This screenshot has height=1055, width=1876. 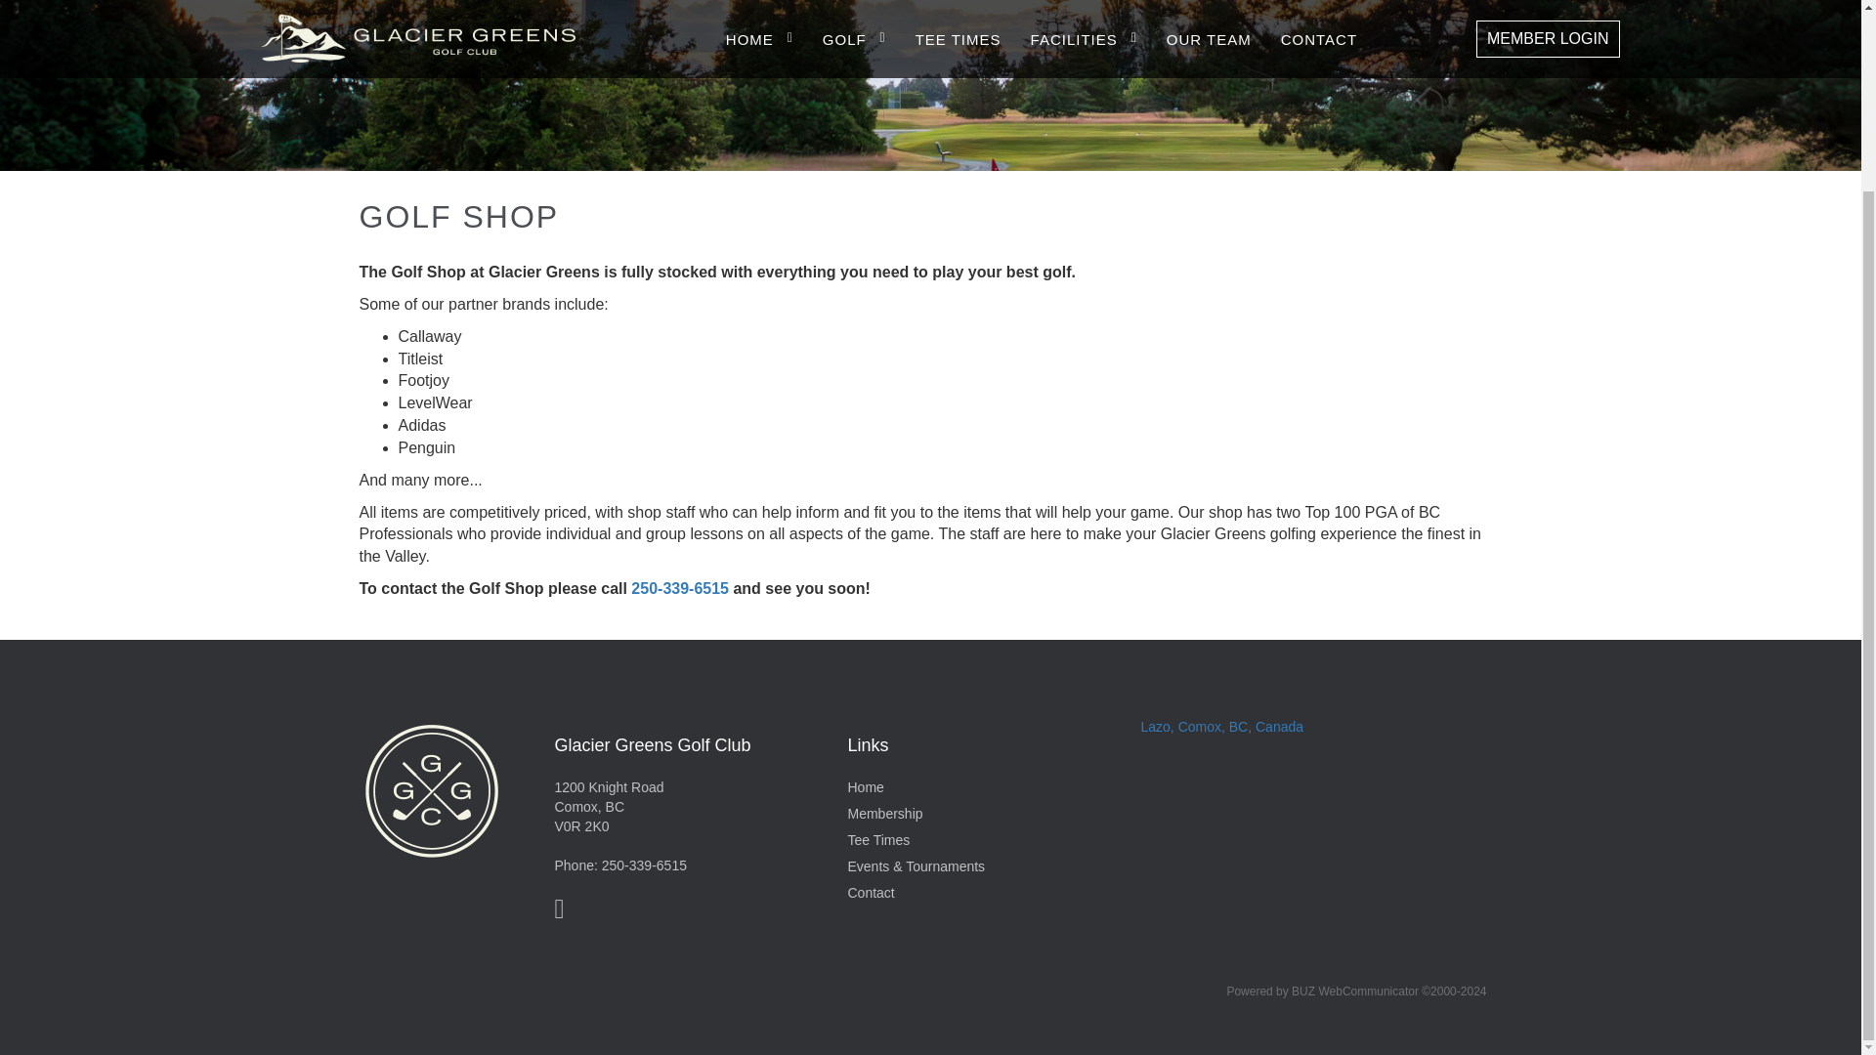 What do you see at coordinates (1221, 726) in the screenshot?
I see `Lazo, Comox, BC, Canada` at bounding box center [1221, 726].